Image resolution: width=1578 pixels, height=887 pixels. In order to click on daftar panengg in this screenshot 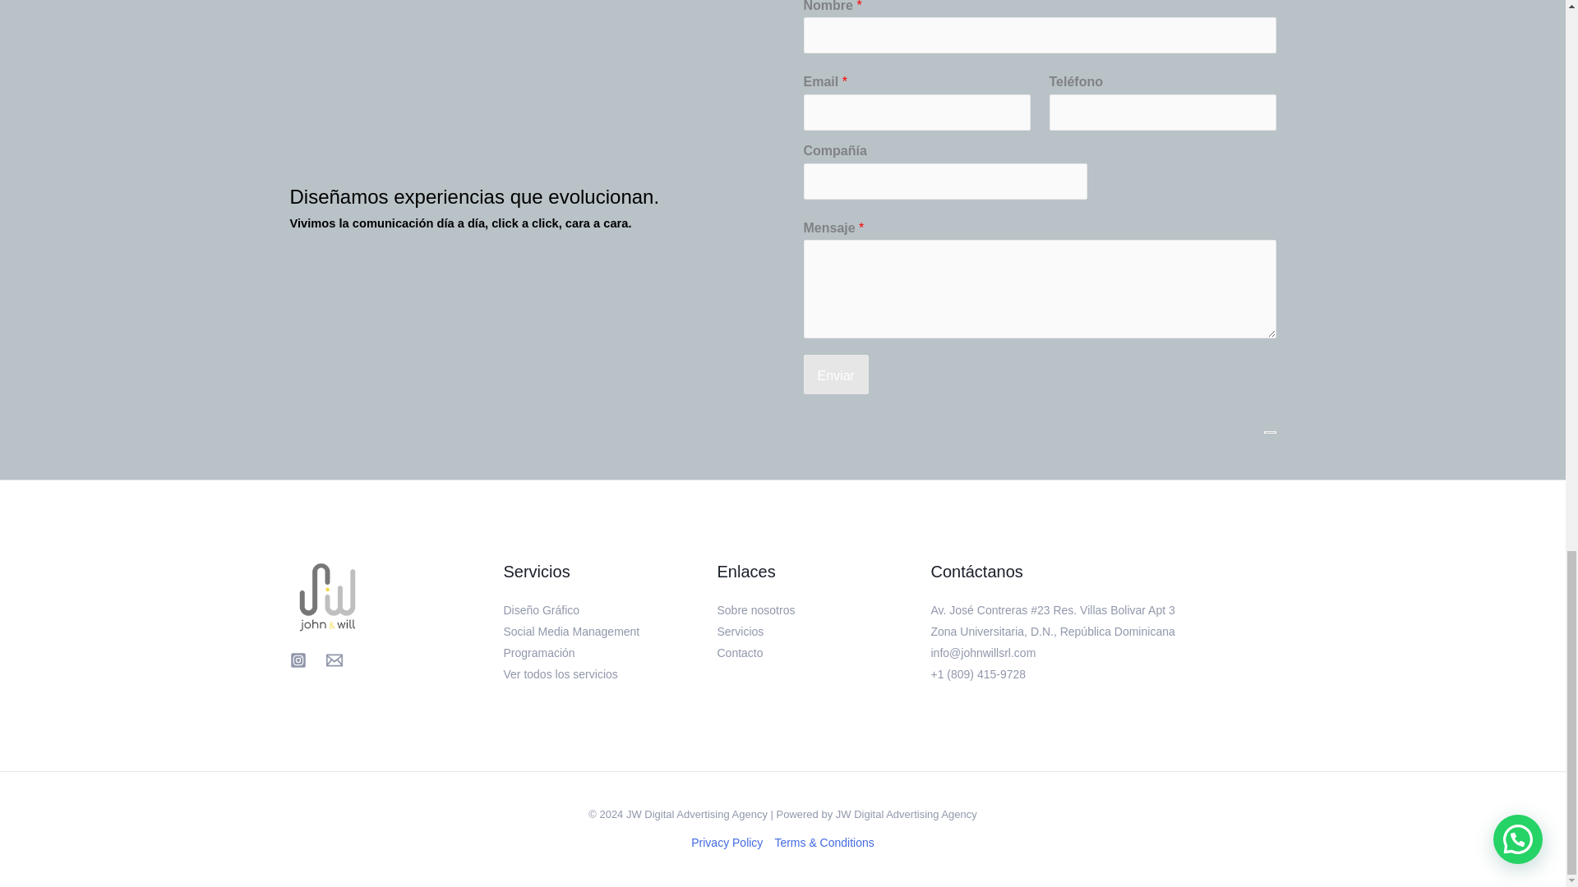, I will do `click(866, 638)`.